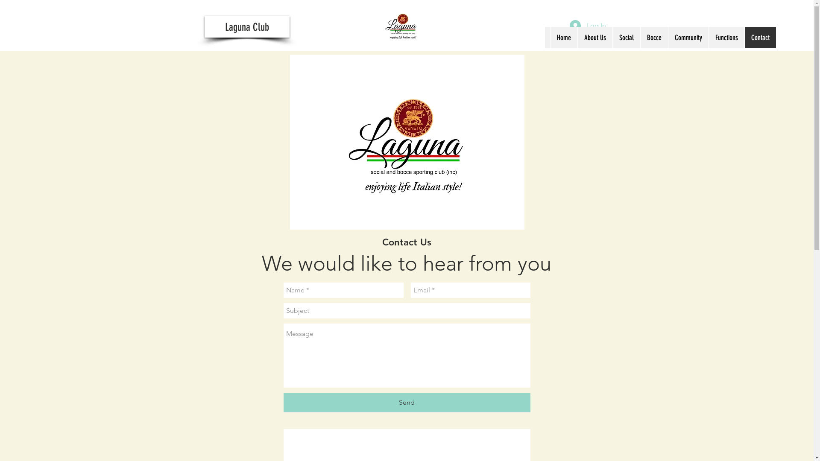 This screenshot has height=461, width=820. I want to click on About Us, so click(595, 38).